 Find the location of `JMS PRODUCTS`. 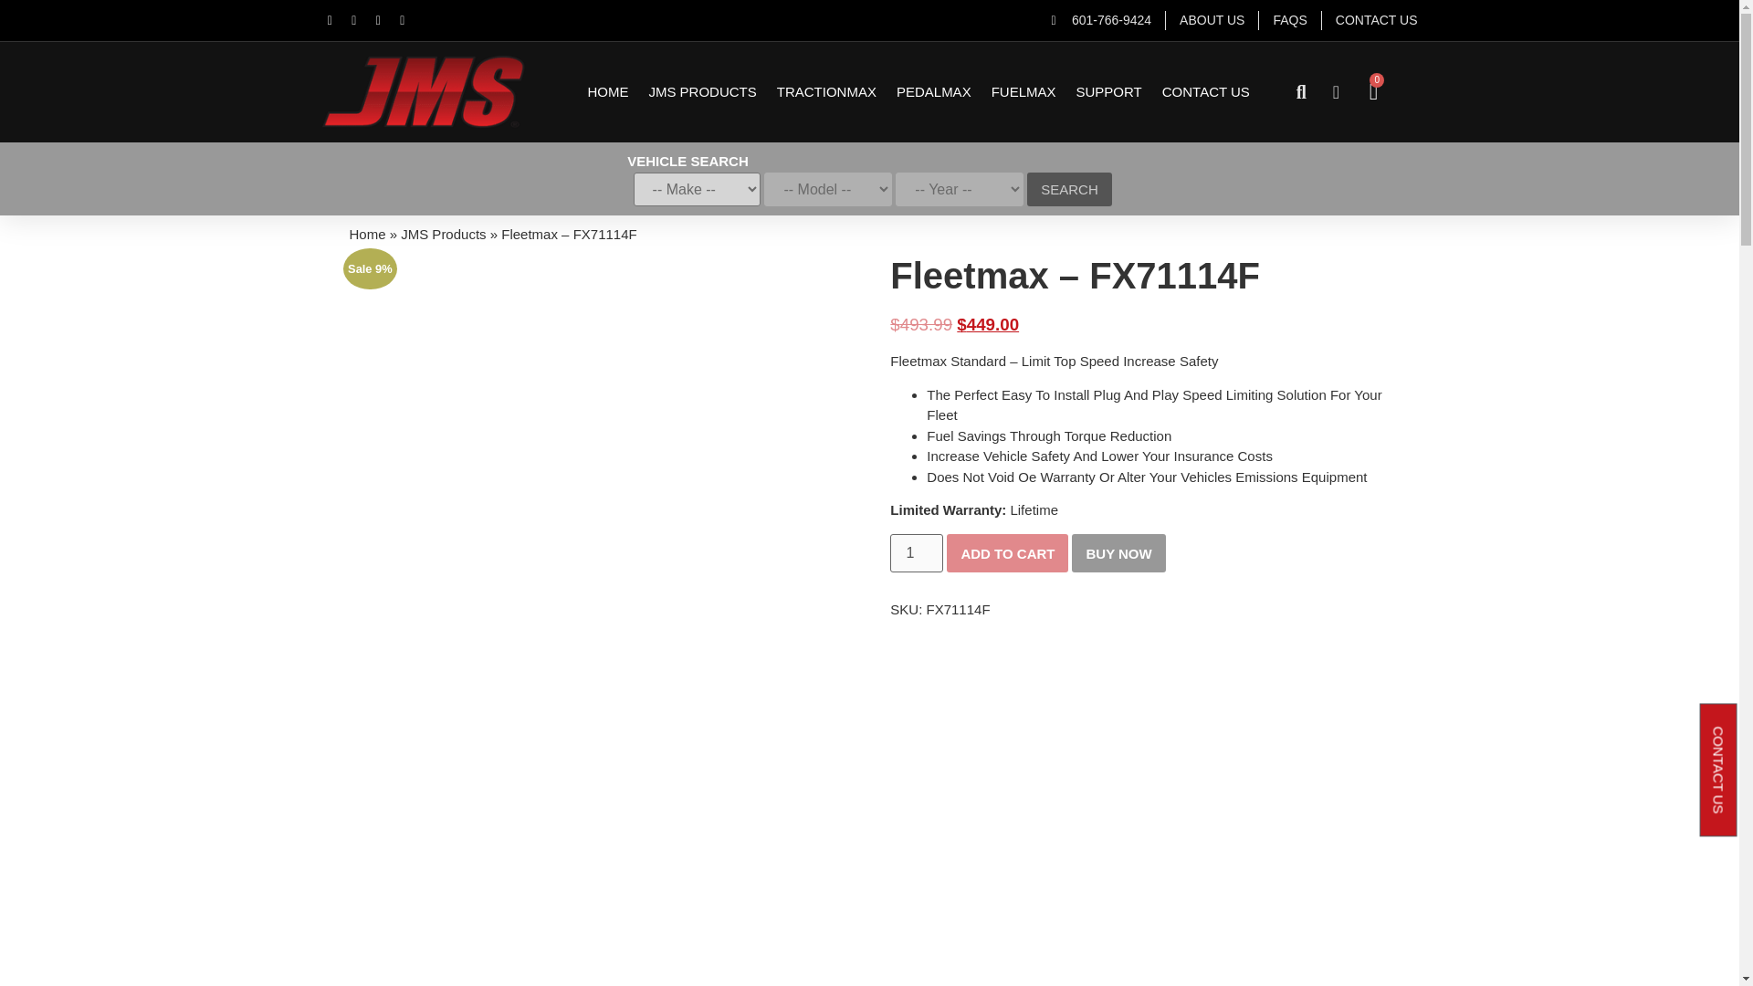

JMS PRODUCTS is located at coordinates (701, 91).